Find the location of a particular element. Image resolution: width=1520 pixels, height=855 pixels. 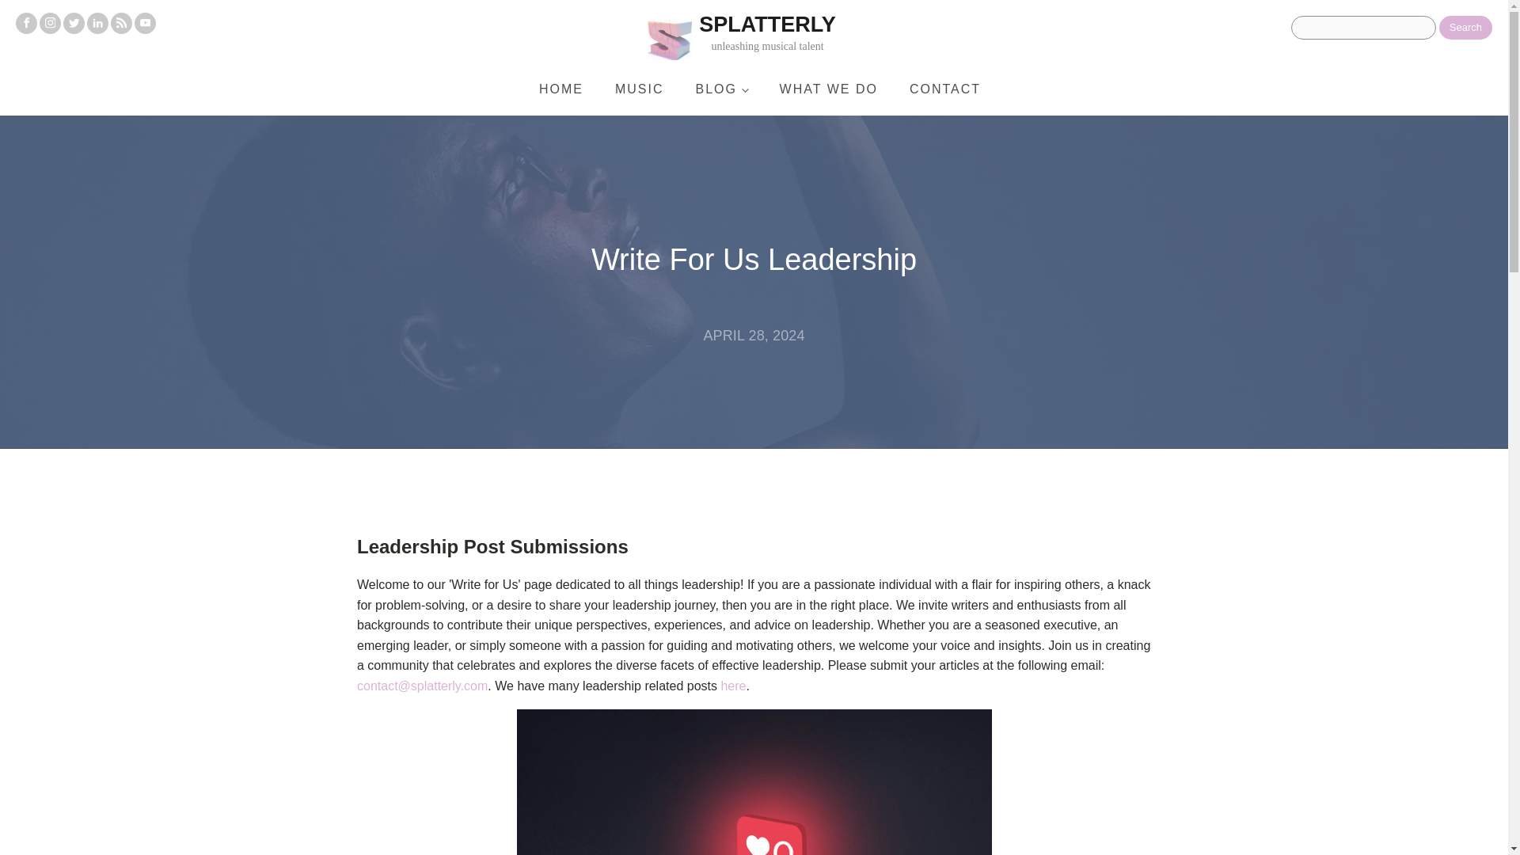

here is located at coordinates (733, 686).